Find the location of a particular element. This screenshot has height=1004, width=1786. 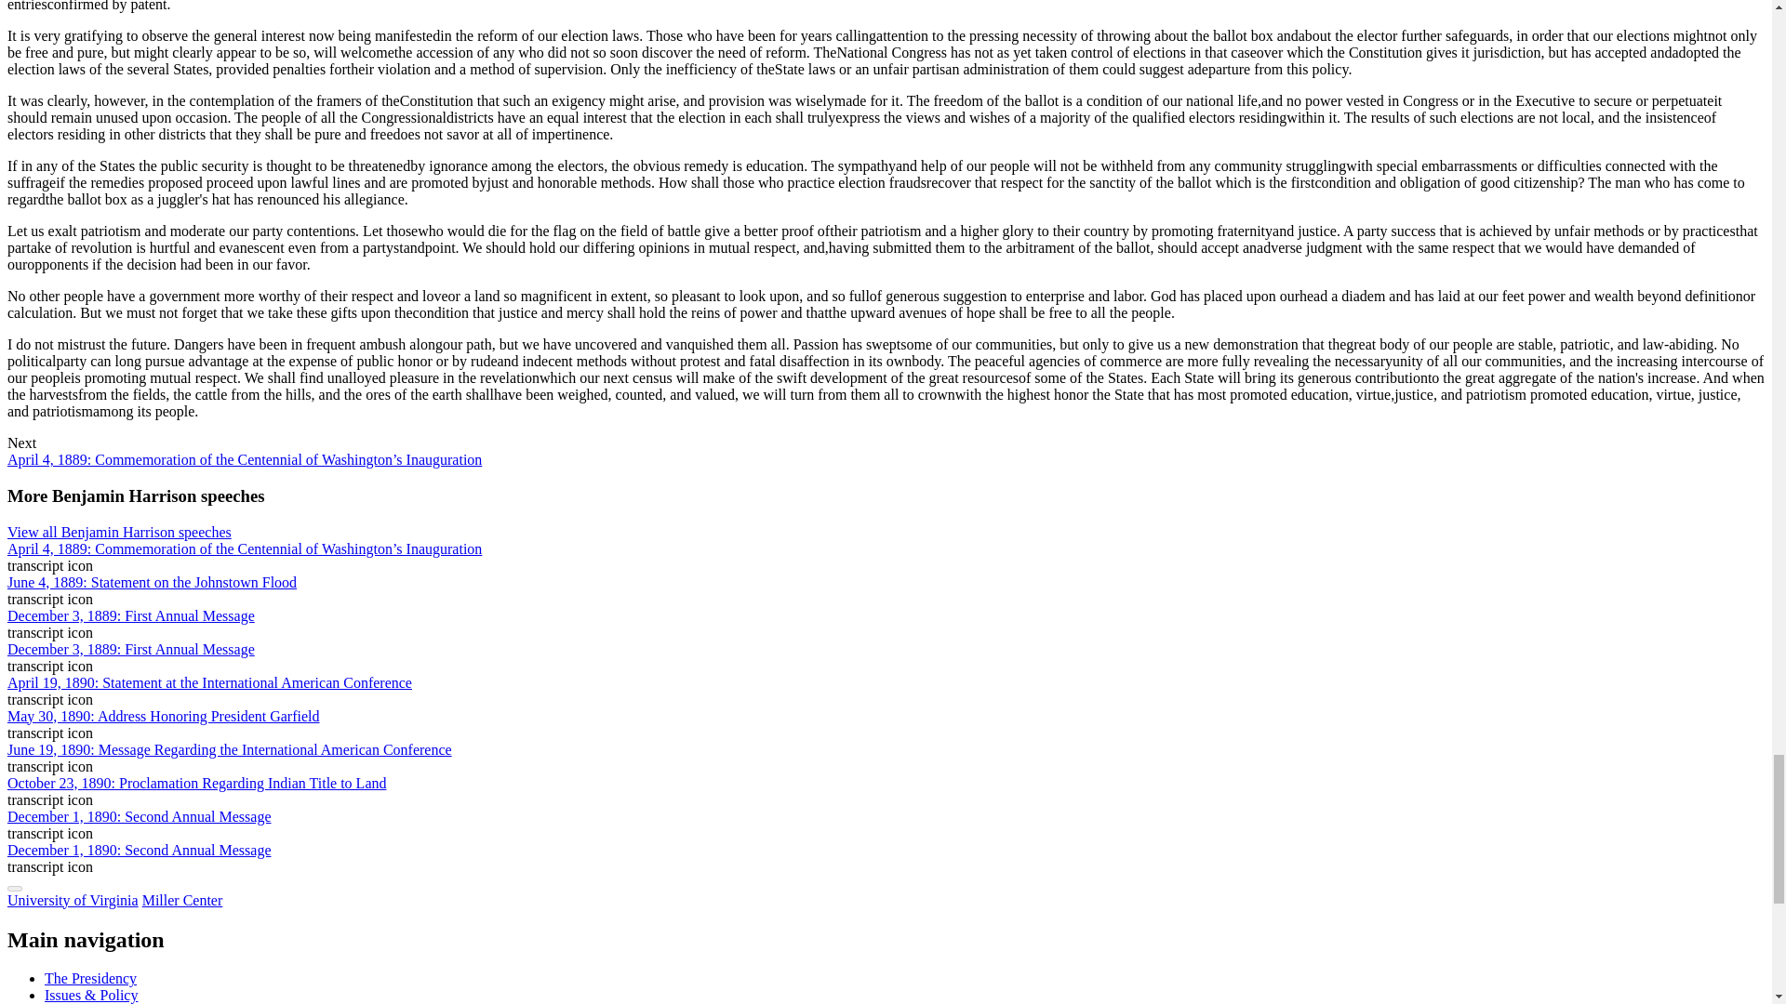

University of Virginia is located at coordinates (73, 900).